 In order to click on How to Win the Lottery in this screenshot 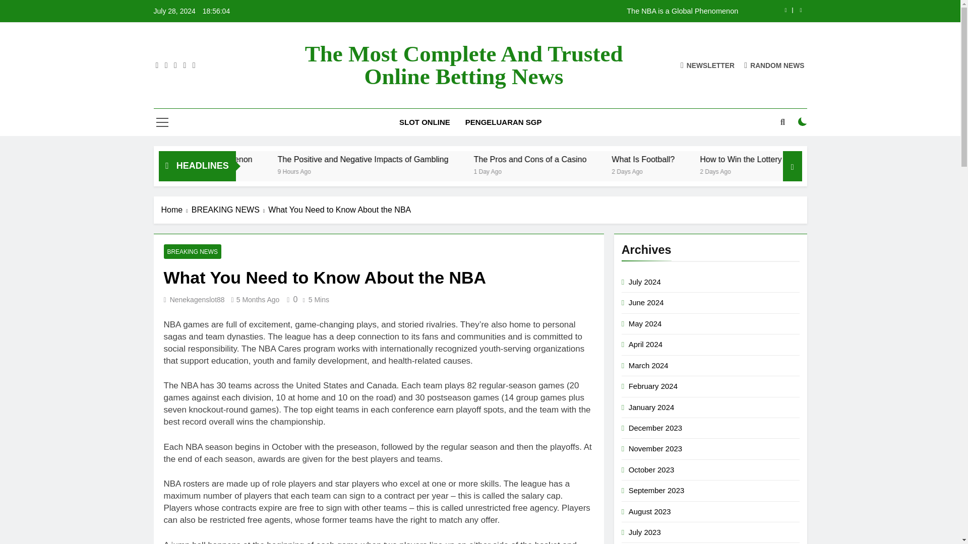, I will do `click(819, 159)`.